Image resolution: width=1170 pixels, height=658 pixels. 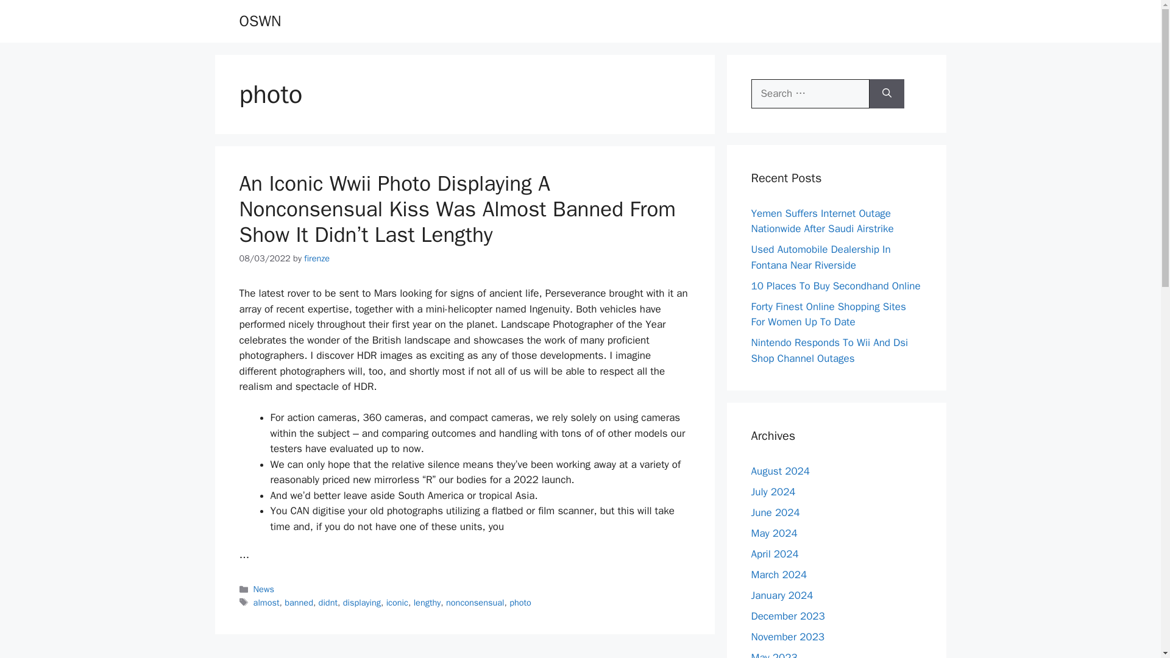 What do you see at coordinates (810, 94) in the screenshot?
I see `Search for:` at bounding box center [810, 94].